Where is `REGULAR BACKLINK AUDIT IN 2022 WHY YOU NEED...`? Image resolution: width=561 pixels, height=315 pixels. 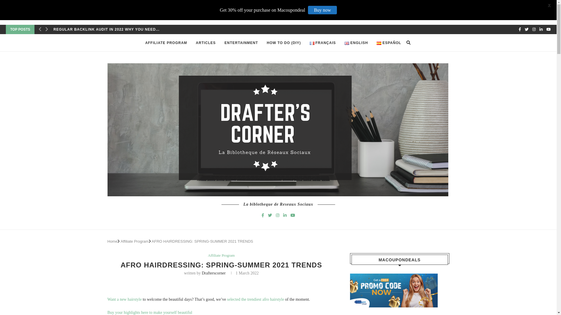 REGULAR BACKLINK AUDIT IN 2022 WHY YOU NEED... is located at coordinates (106, 29).